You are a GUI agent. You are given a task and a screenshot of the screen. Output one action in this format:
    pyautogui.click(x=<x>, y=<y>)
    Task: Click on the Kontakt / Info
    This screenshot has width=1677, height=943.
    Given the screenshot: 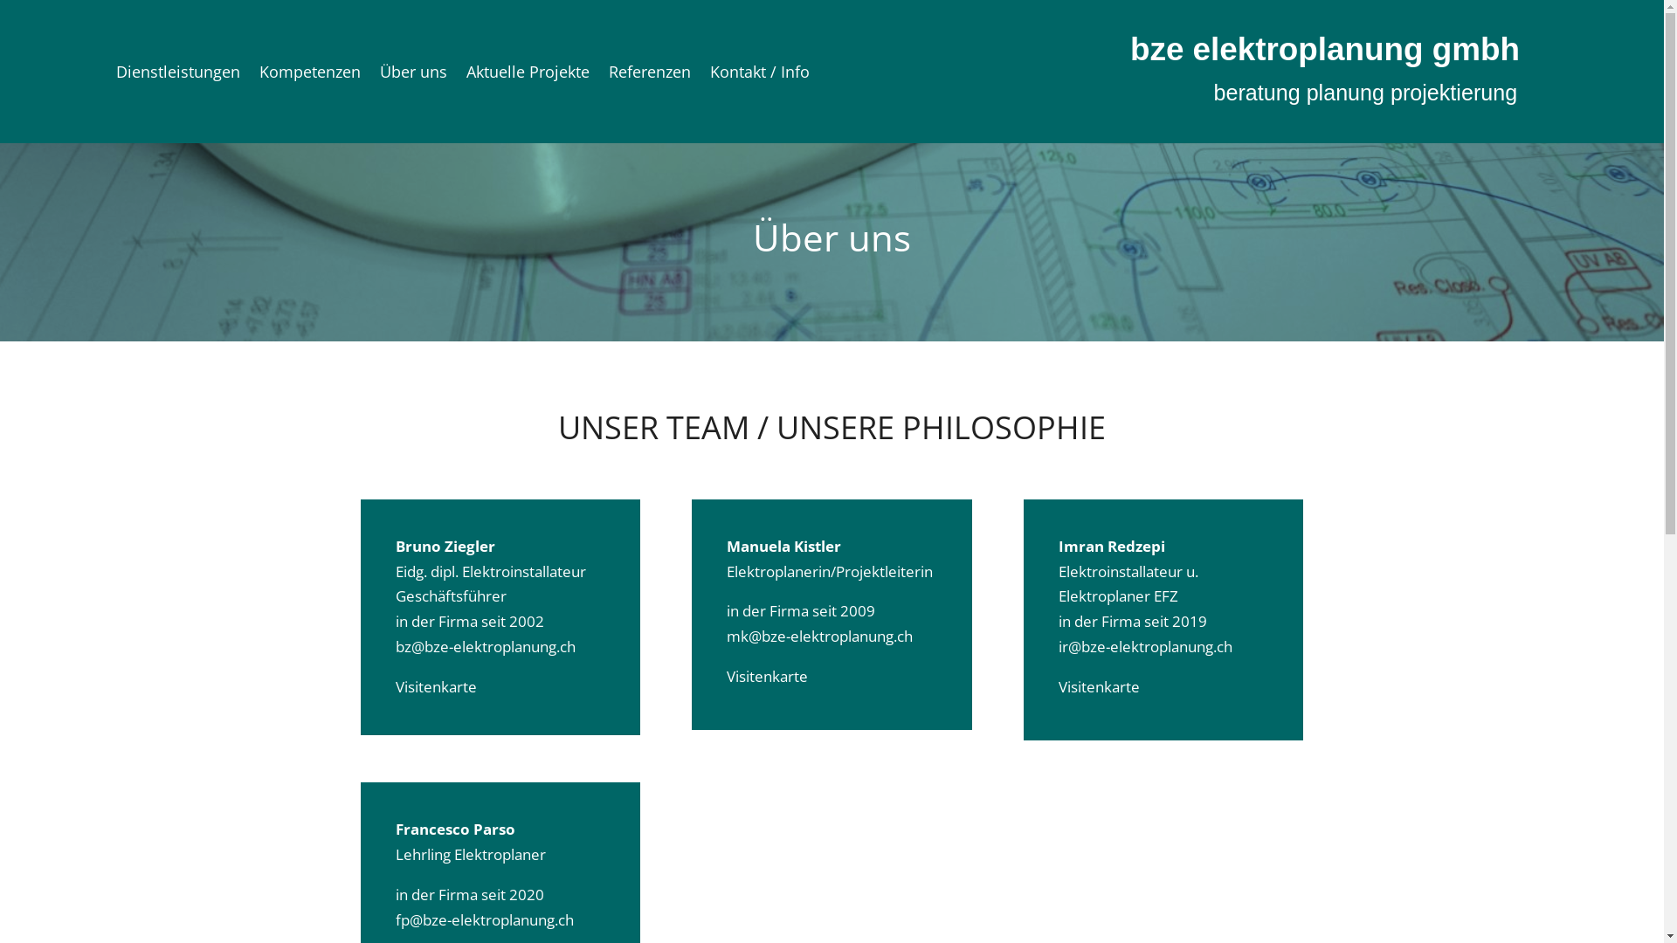 What is the action you would take?
    pyautogui.click(x=760, y=75)
    